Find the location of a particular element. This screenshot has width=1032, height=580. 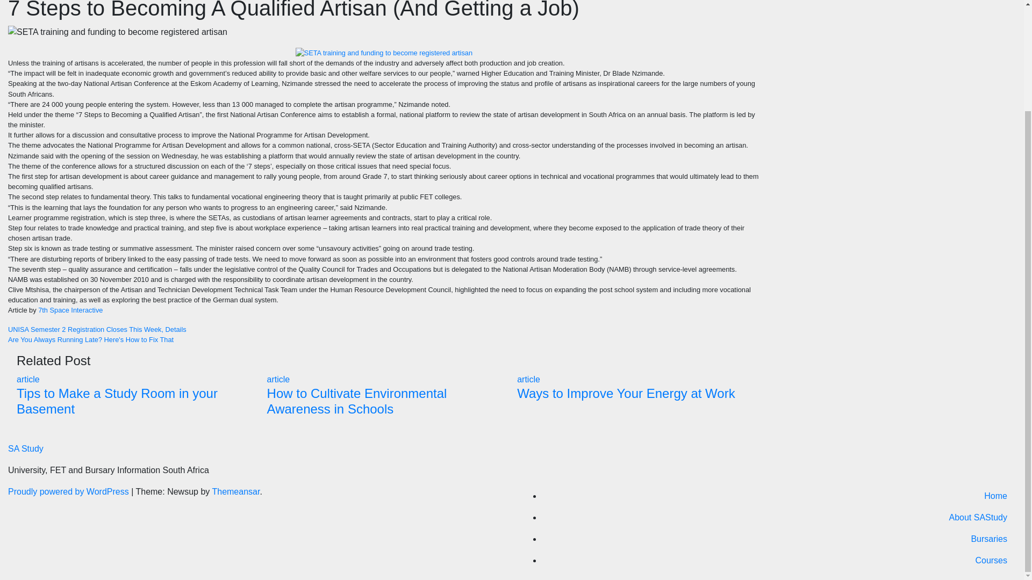

Home is located at coordinates (779, 496).